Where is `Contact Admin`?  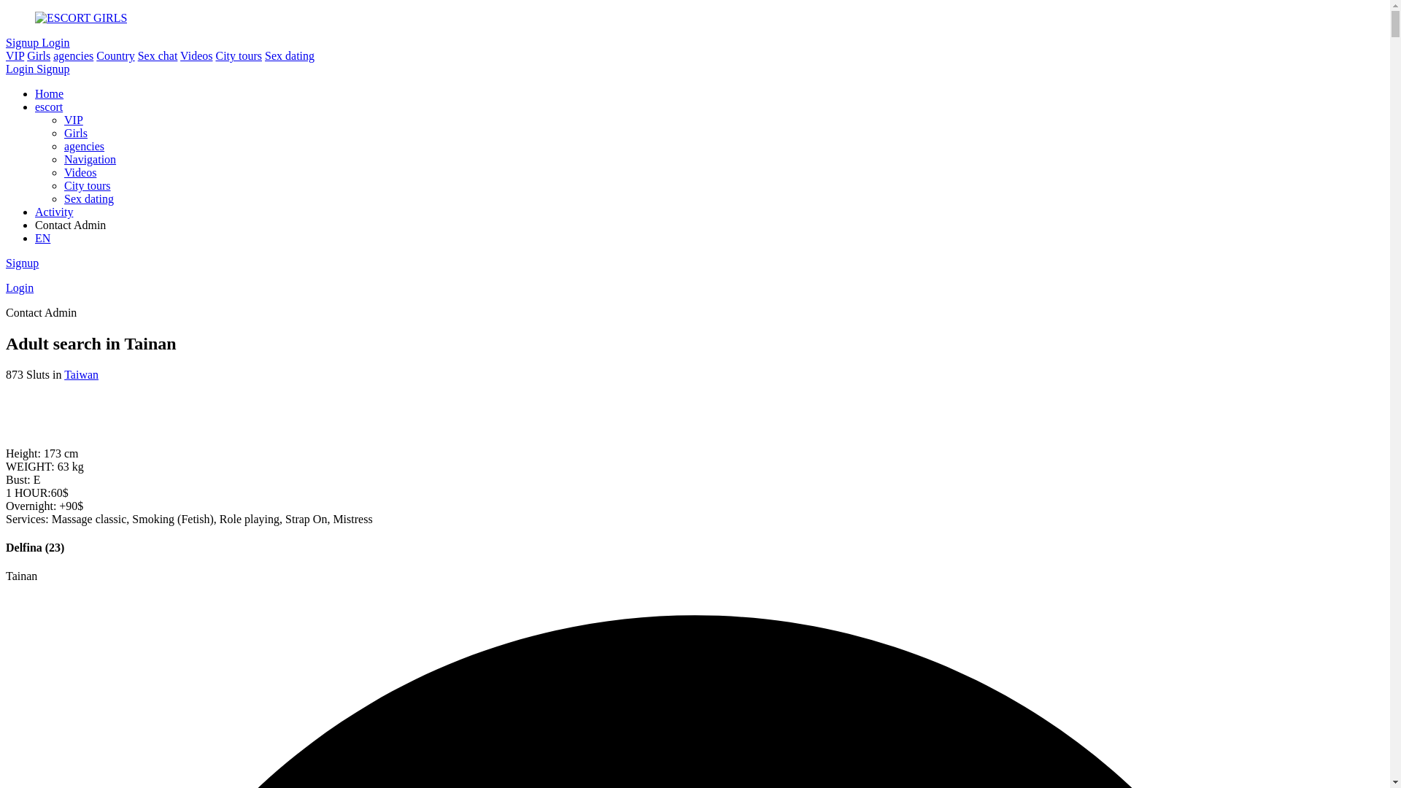
Contact Admin is located at coordinates (41, 312).